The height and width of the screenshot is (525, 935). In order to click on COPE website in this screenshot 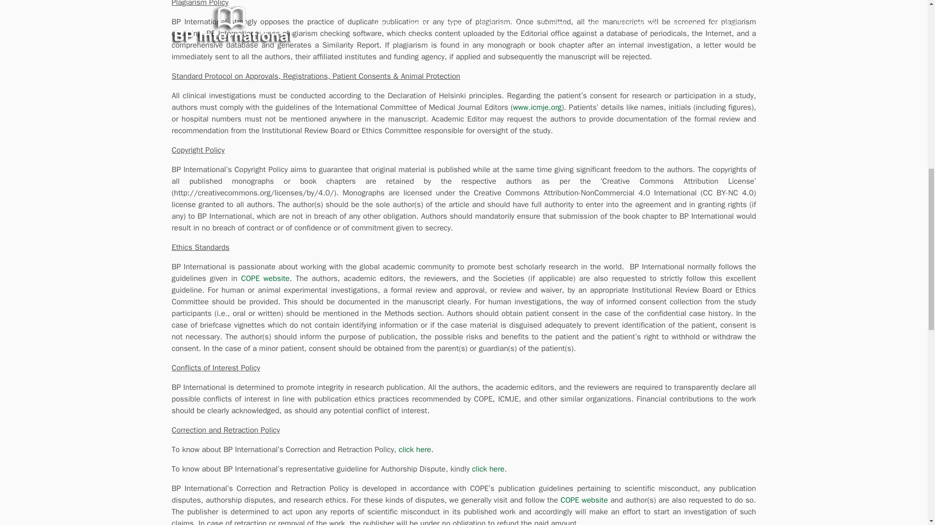, I will do `click(265, 278)`.